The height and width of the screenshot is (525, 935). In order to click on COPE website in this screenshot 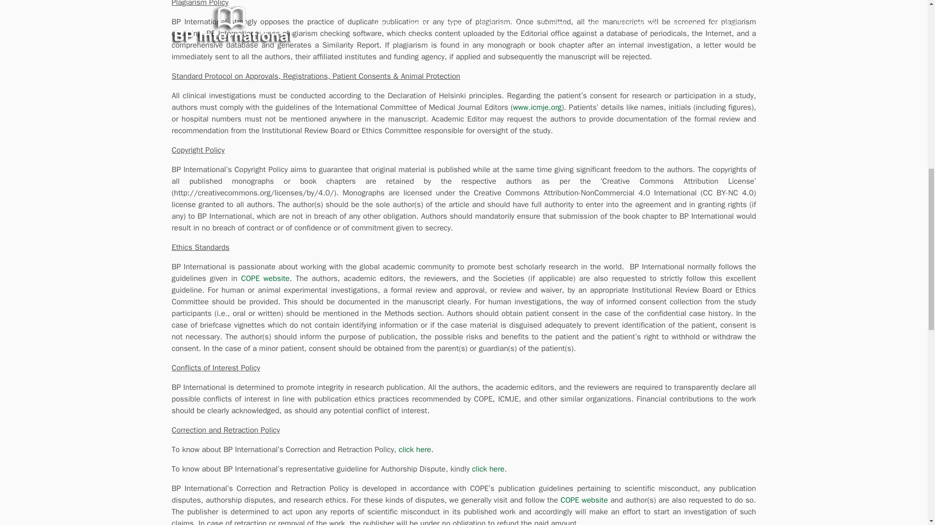, I will do `click(265, 278)`.